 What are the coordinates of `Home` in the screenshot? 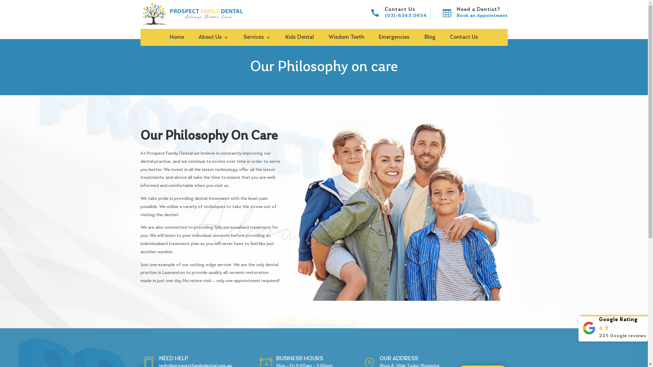 It's located at (177, 39).